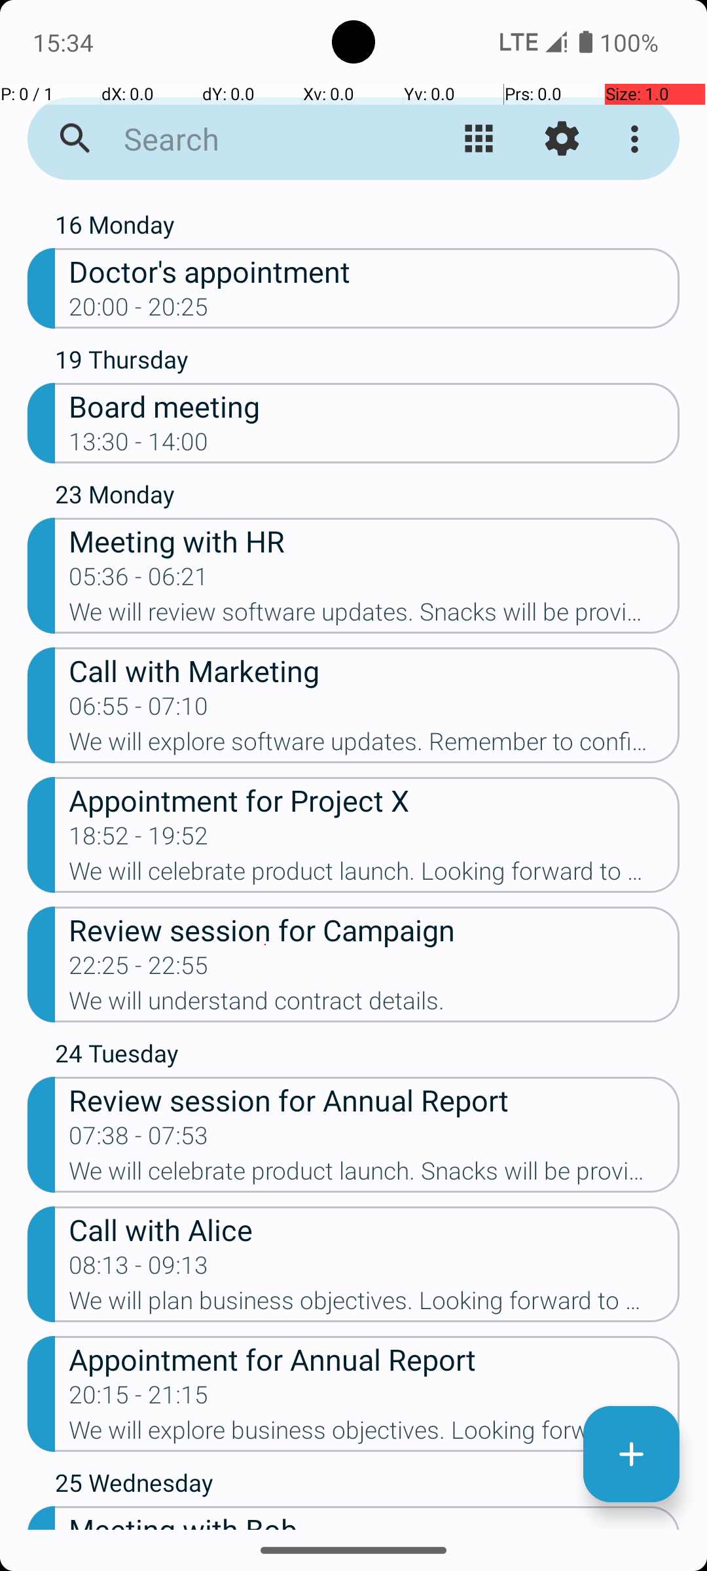  I want to click on 07:38 - 07:53, so click(139, 1139).